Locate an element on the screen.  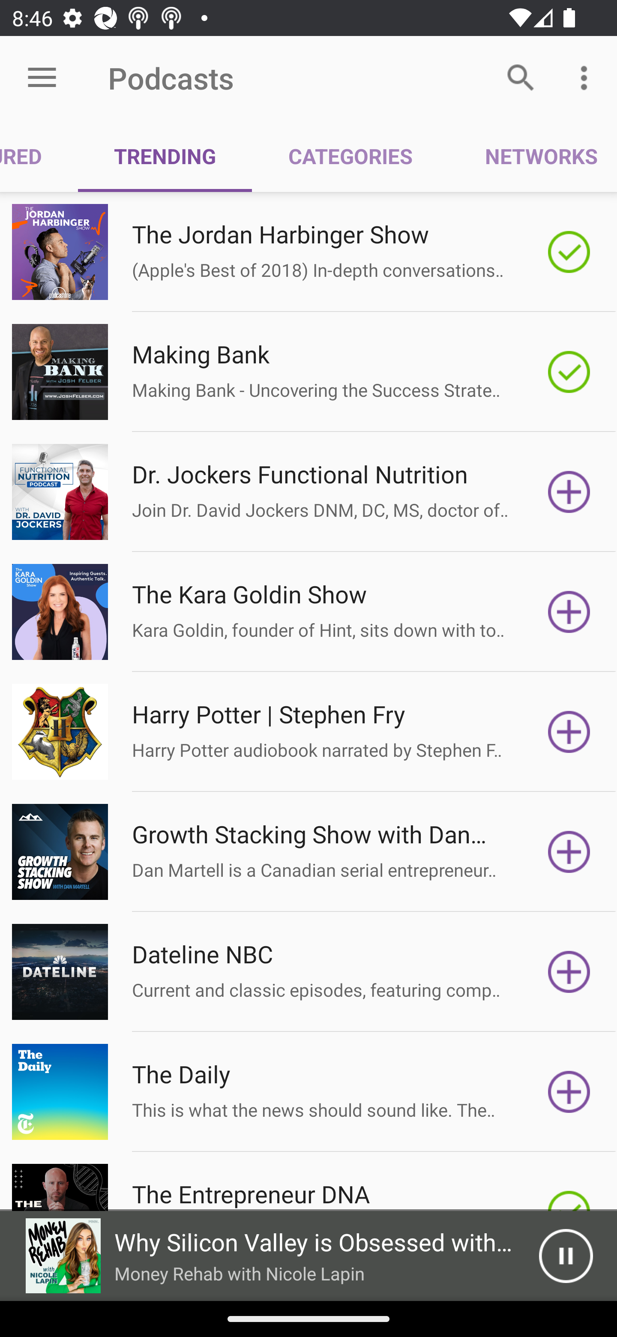
Subscribe is located at coordinates (569, 492).